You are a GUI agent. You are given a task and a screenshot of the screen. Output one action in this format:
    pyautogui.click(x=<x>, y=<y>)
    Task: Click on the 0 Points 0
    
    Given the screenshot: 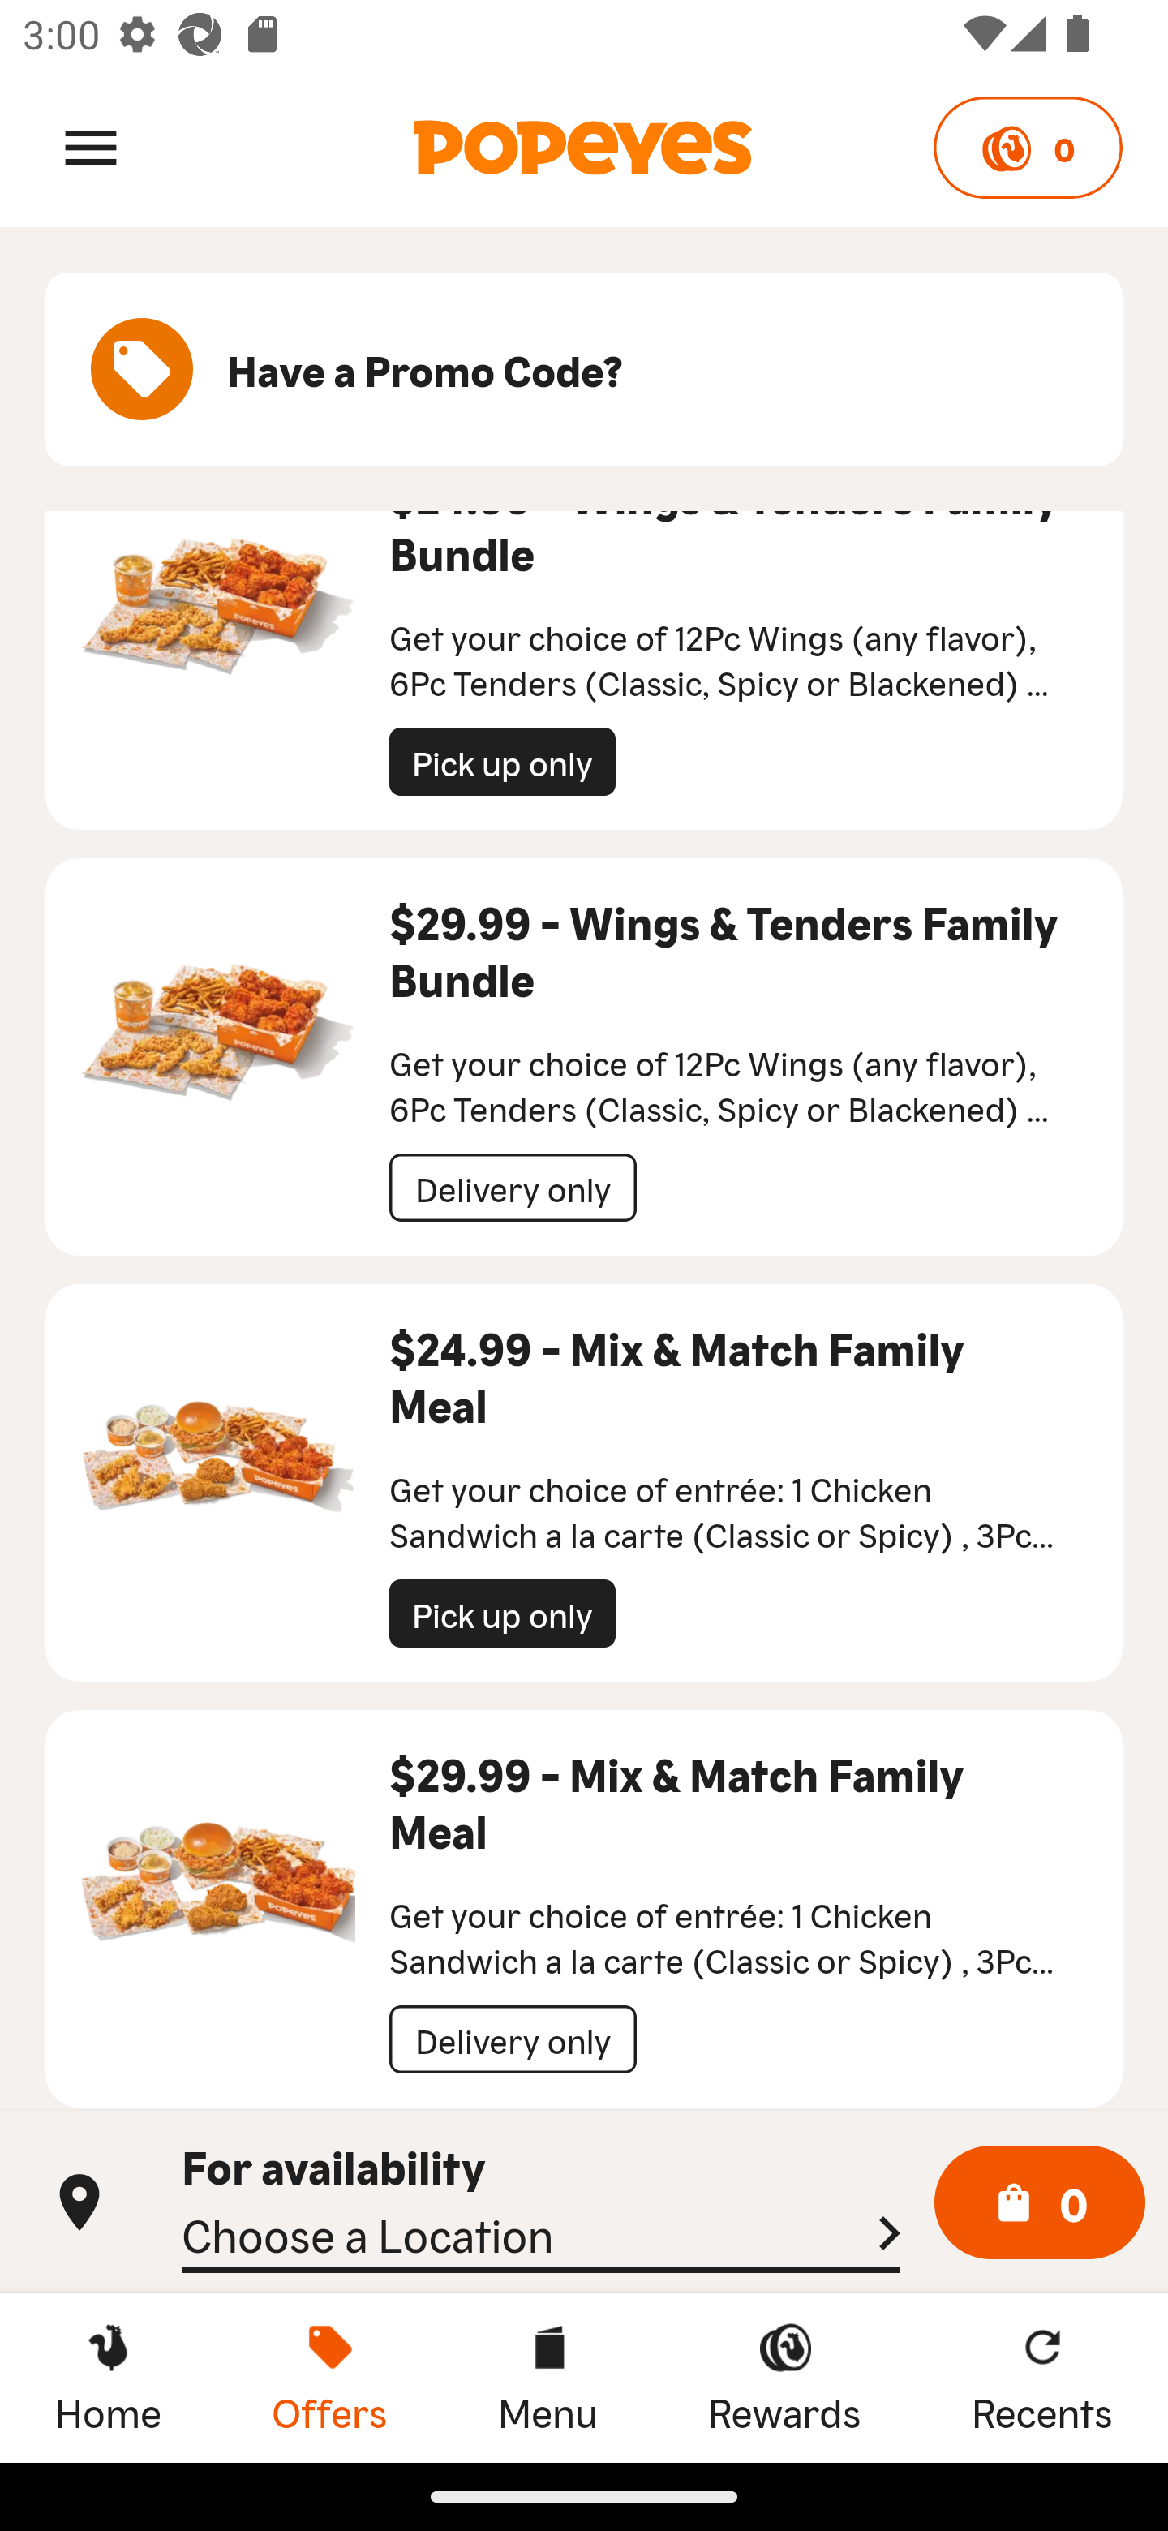 What is the action you would take?
    pyautogui.click(x=1027, y=148)
    